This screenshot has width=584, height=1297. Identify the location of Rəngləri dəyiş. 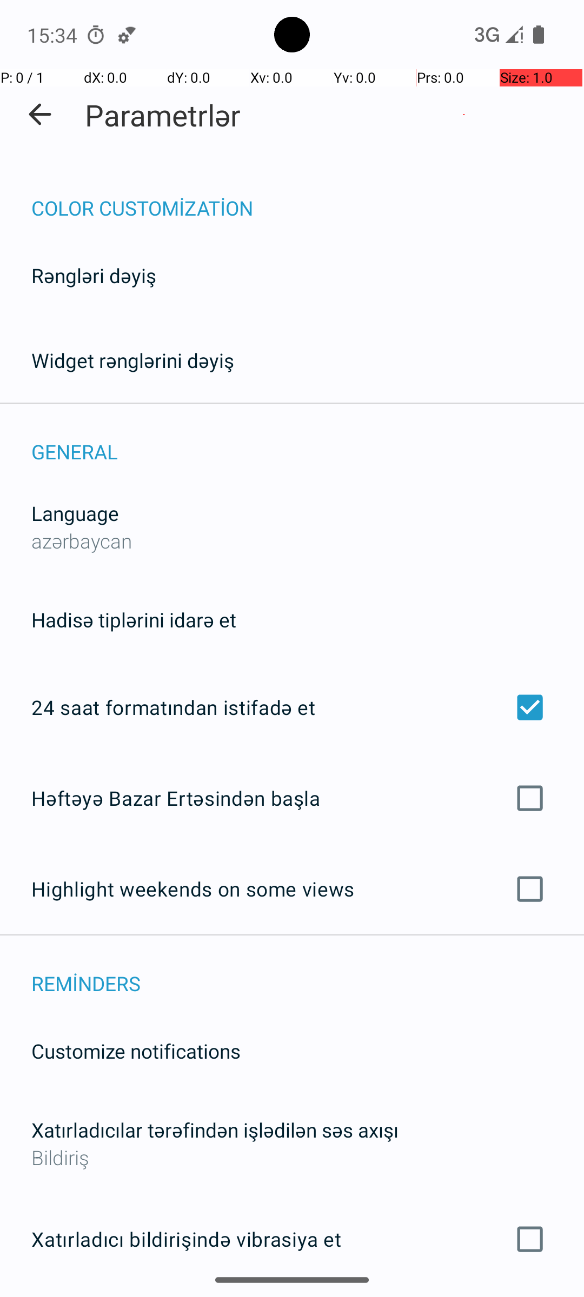
(94, 276).